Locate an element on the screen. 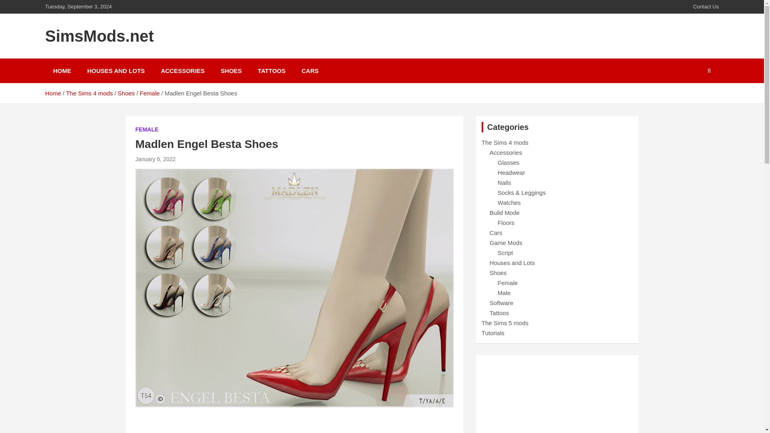 The width and height of the screenshot is (770, 433). FEMALE is located at coordinates (147, 130).